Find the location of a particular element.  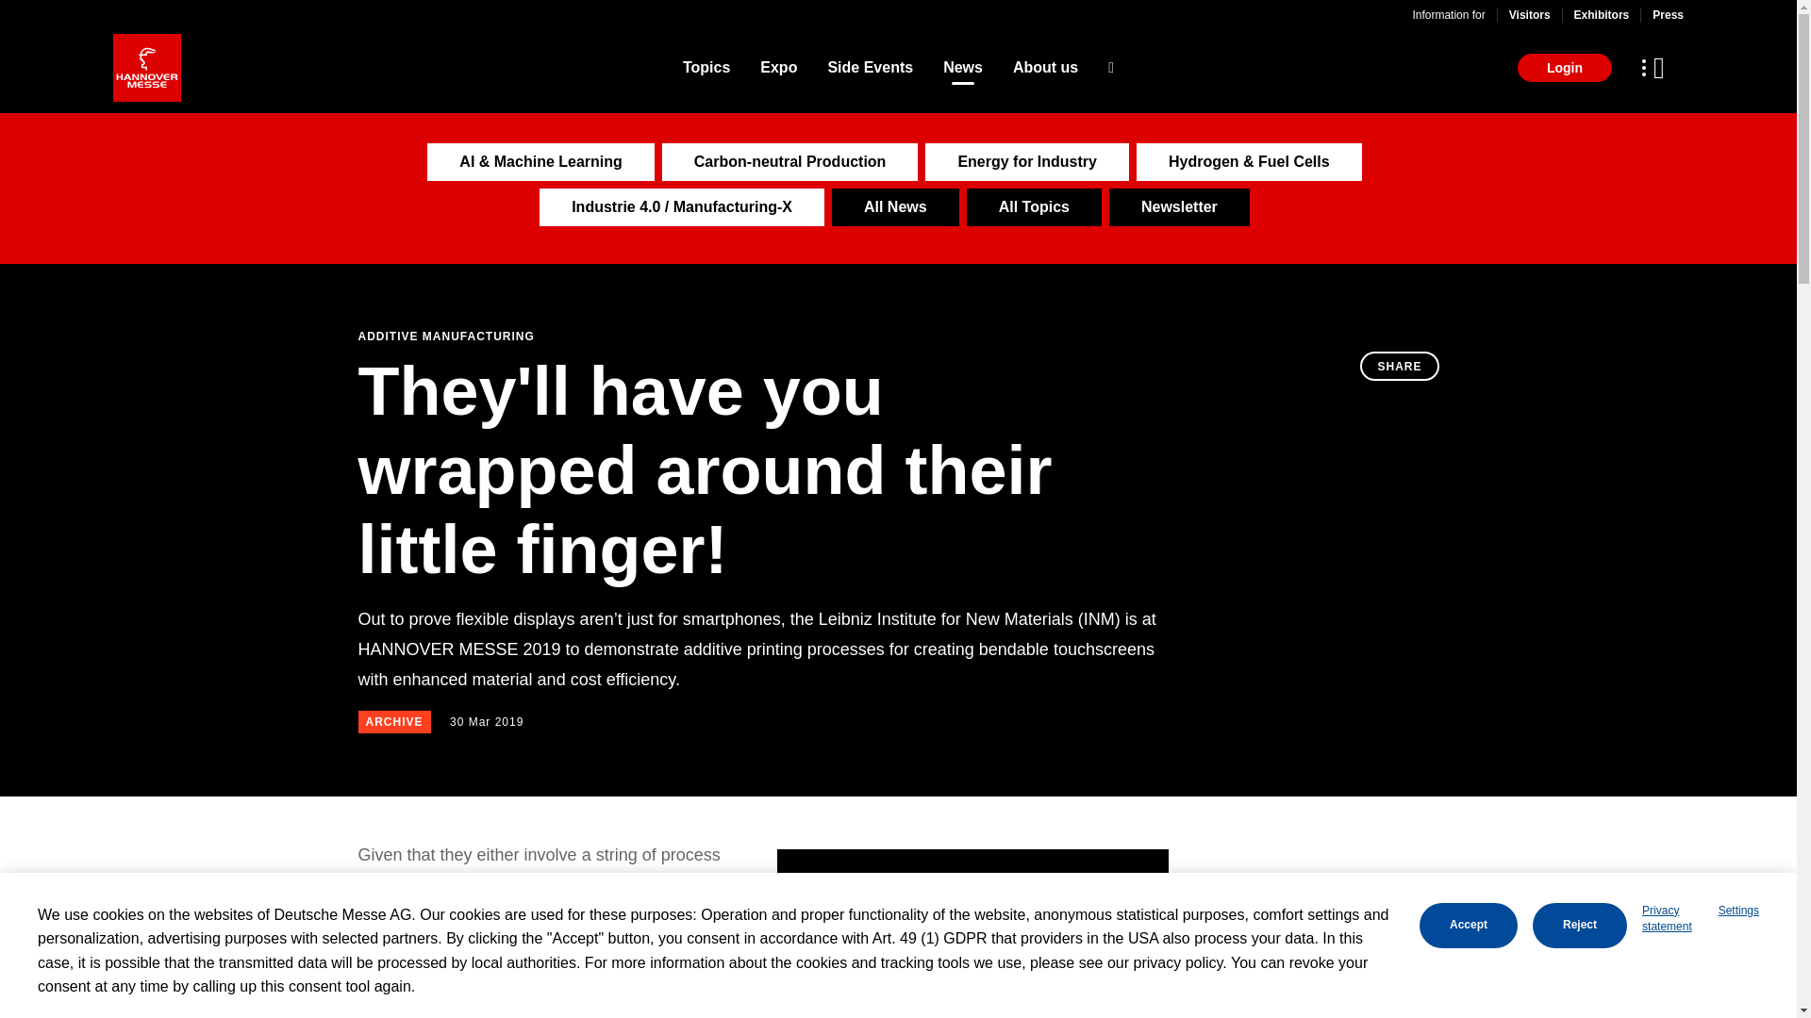

Login is located at coordinates (1564, 68).